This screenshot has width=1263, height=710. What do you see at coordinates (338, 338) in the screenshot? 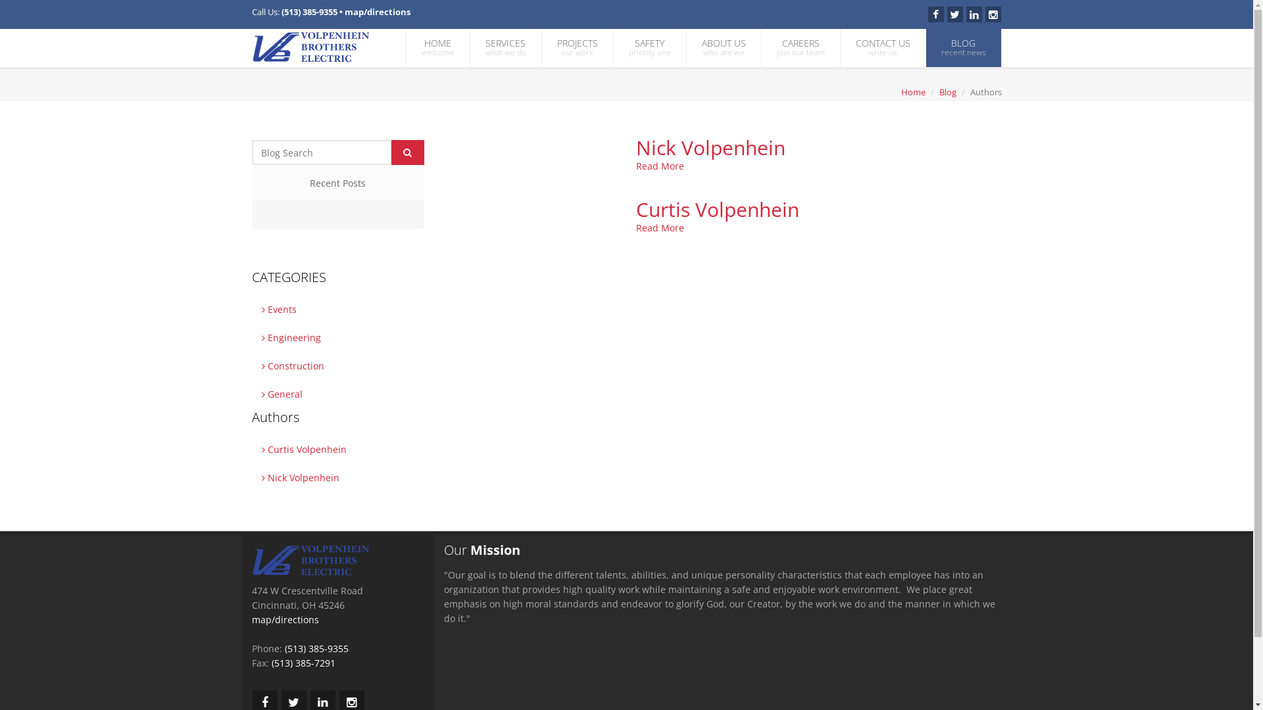
I see `Engineering` at bounding box center [338, 338].